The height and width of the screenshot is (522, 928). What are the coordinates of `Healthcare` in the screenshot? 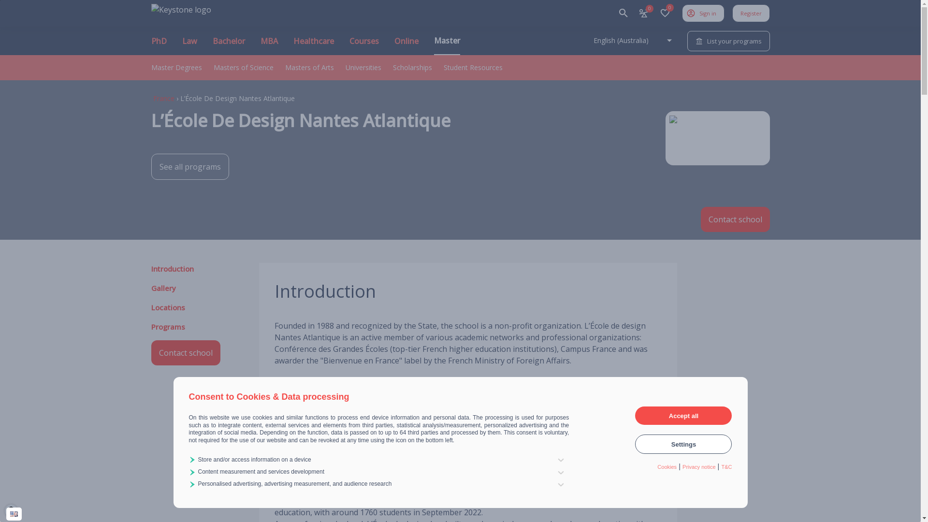 It's located at (313, 45).